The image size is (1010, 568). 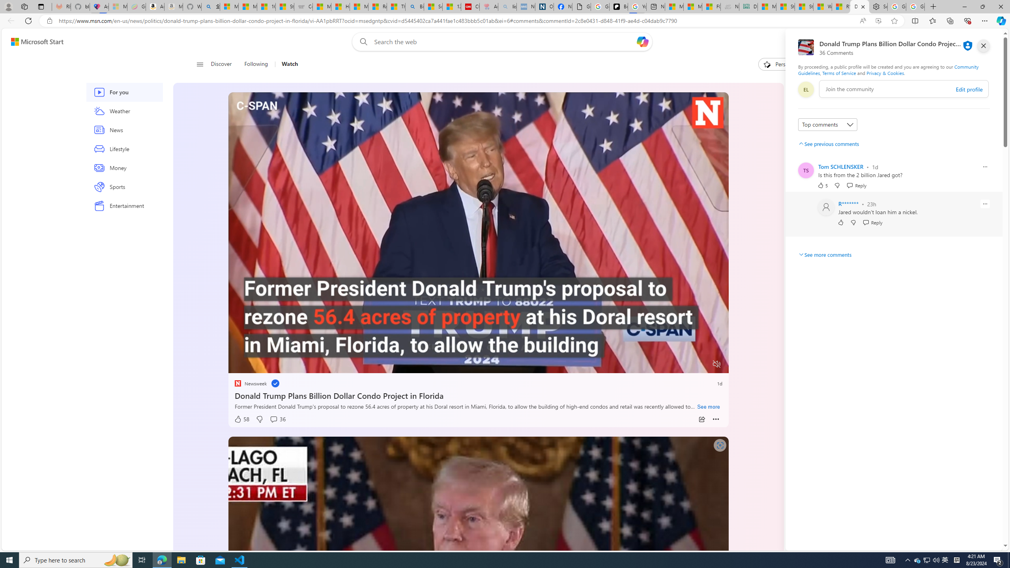 I want to click on Seek Forward, so click(x=271, y=364).